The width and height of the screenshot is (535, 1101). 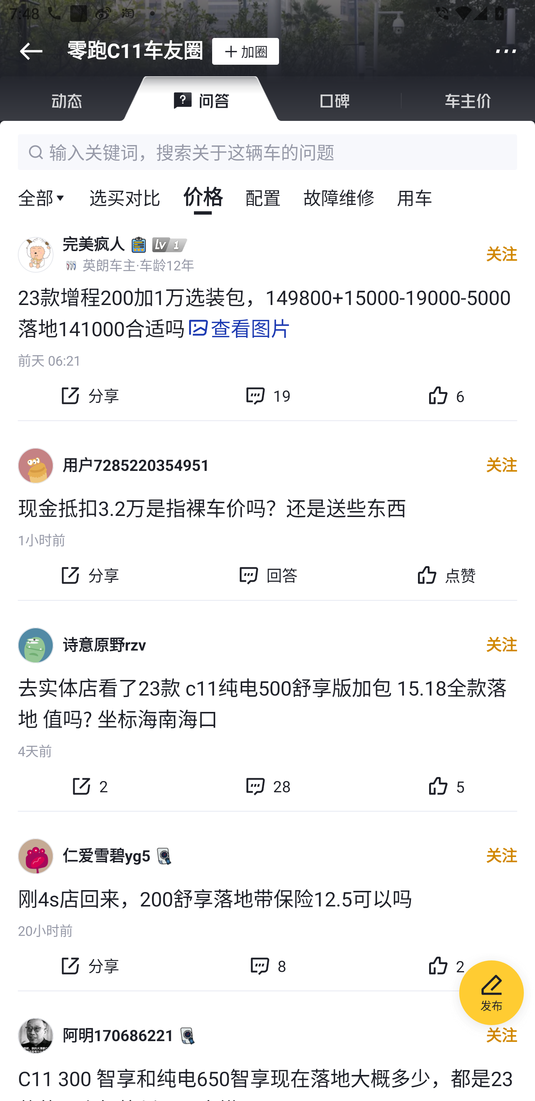 What do you see at coordinates (502, 645) in the screenshot?
I see `关注` at bounding box center [502, 645].